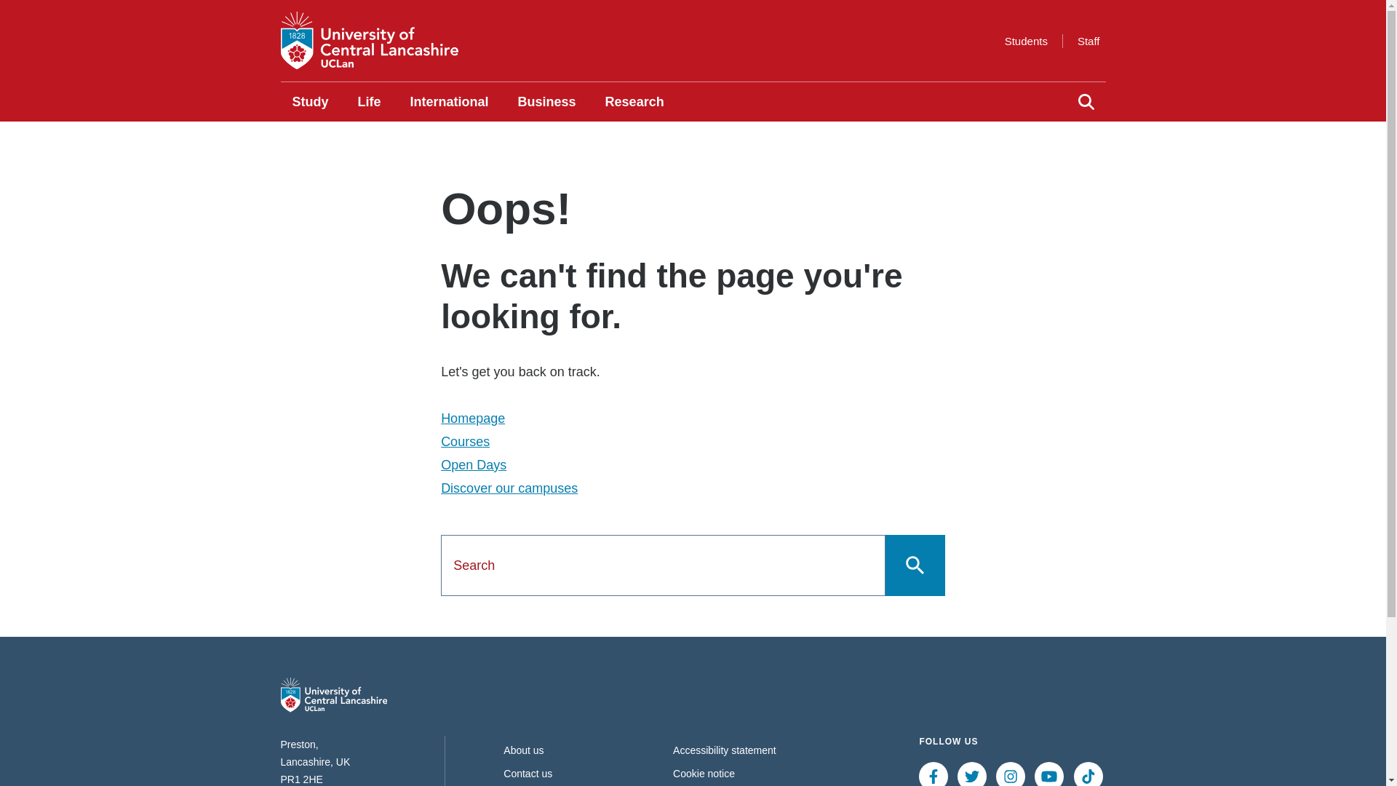 The image size is (1397, 786). I want to click on About us, so click(522, 750).